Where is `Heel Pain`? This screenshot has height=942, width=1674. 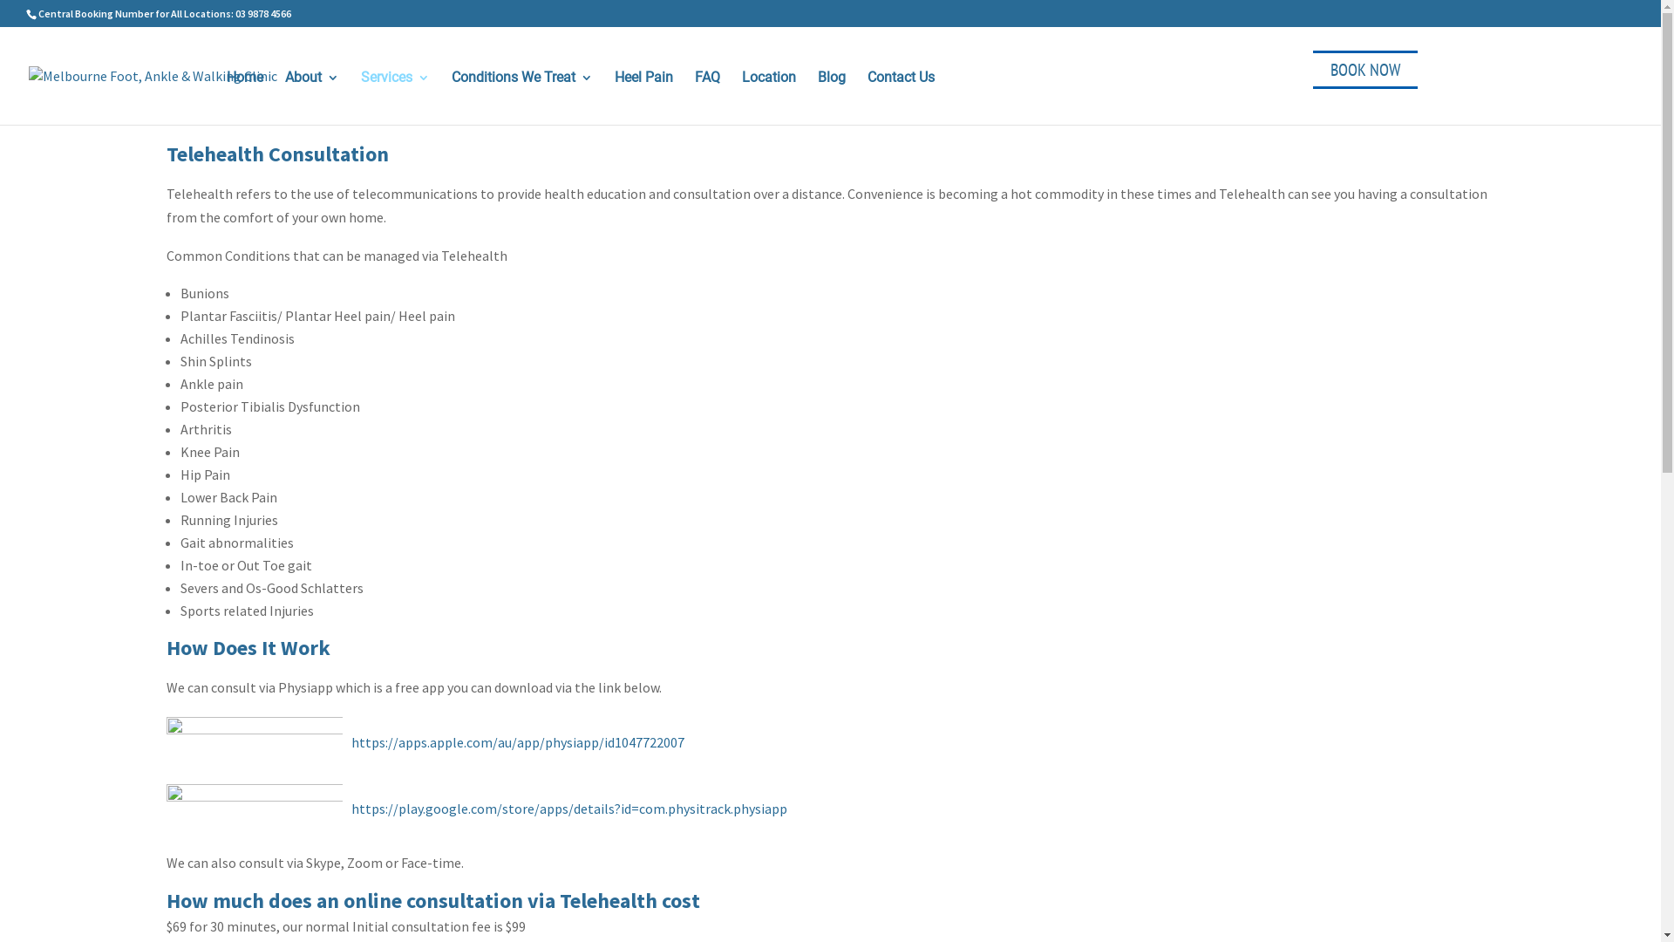 Heel Pain is located at coordinates (643, 96).